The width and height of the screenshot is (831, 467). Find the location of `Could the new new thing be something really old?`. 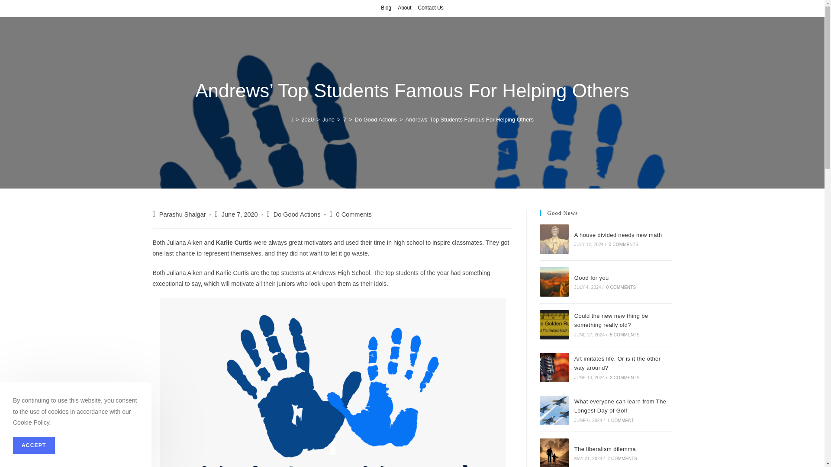

Could the new new thing be something really old? is located at coordinates (554, 325).